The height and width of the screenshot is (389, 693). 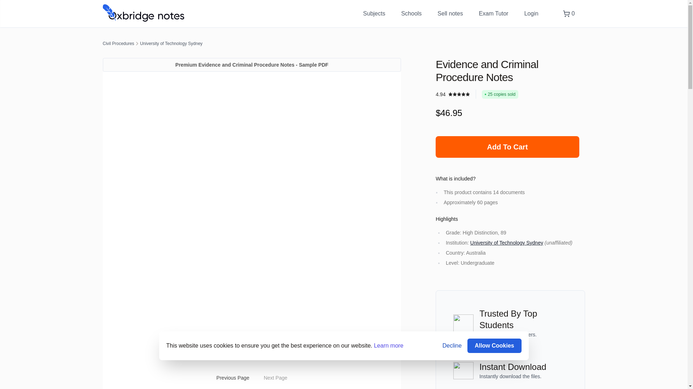 What do you see at coordinates (374, 14) in the screenshot?
I see `Subjects` at bounding box center [374, 14].